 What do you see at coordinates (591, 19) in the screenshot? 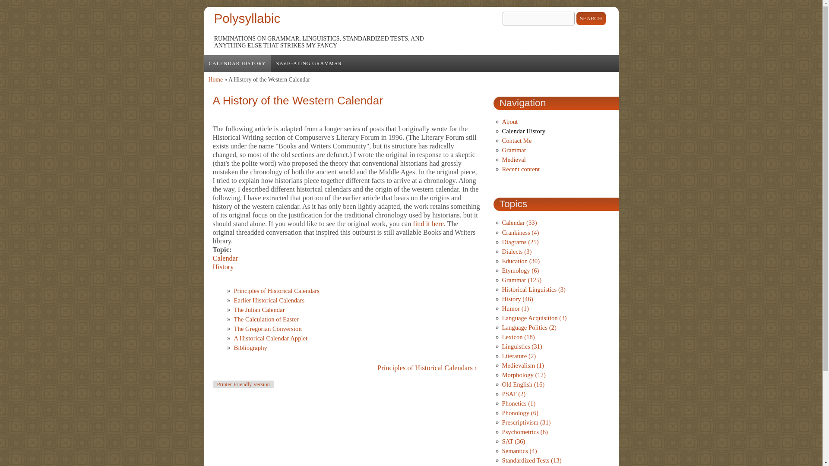
I see `Search` at bounding box center [591, 19].